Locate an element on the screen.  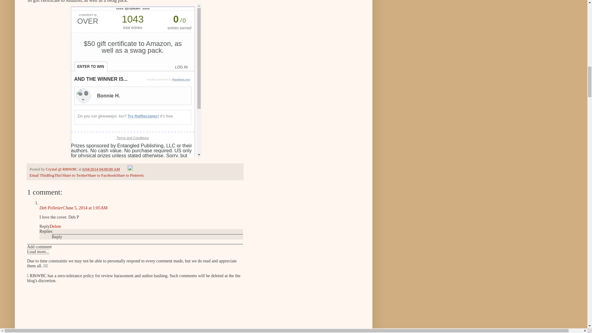
Add comment is located at coordinates (39, 247).